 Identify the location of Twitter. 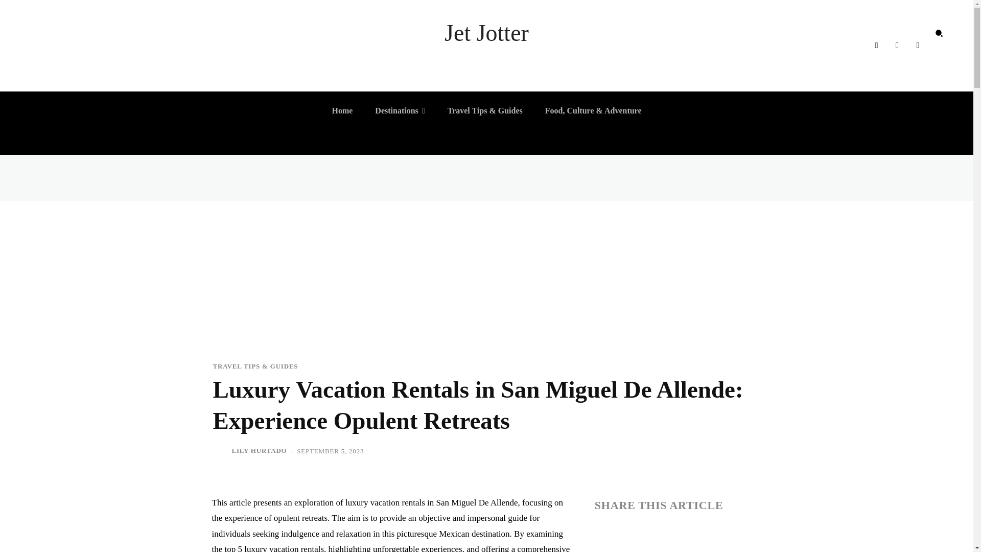
(918, 45).